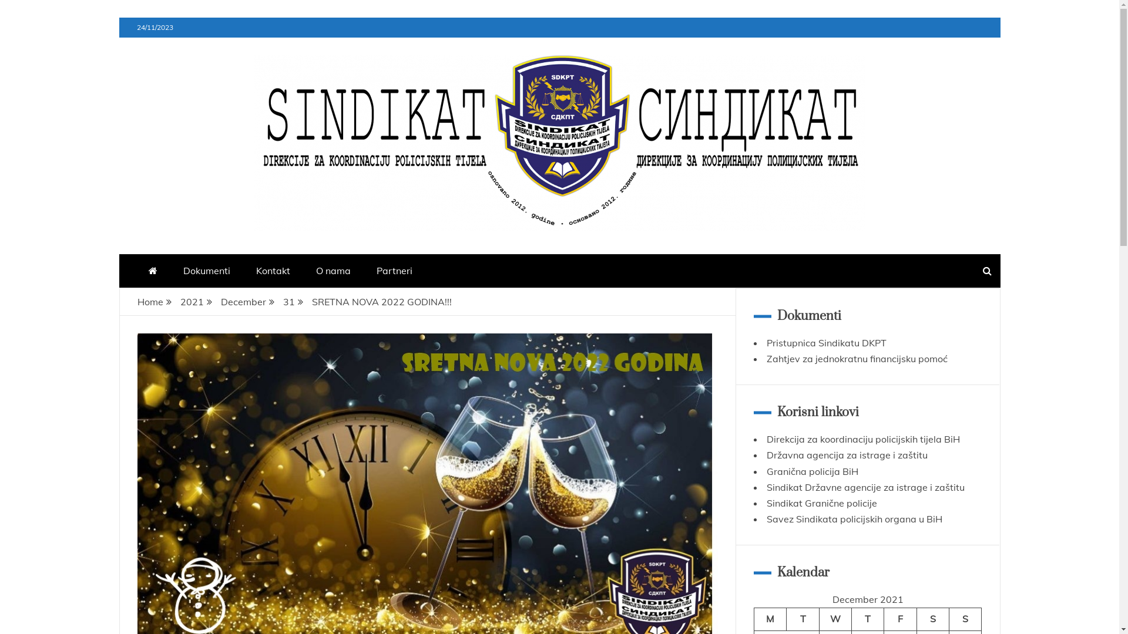 This screenshot has height=634, width=1128. Describe the element at coordinates (150, 302) in the screenshot. I see `Home` at that location.